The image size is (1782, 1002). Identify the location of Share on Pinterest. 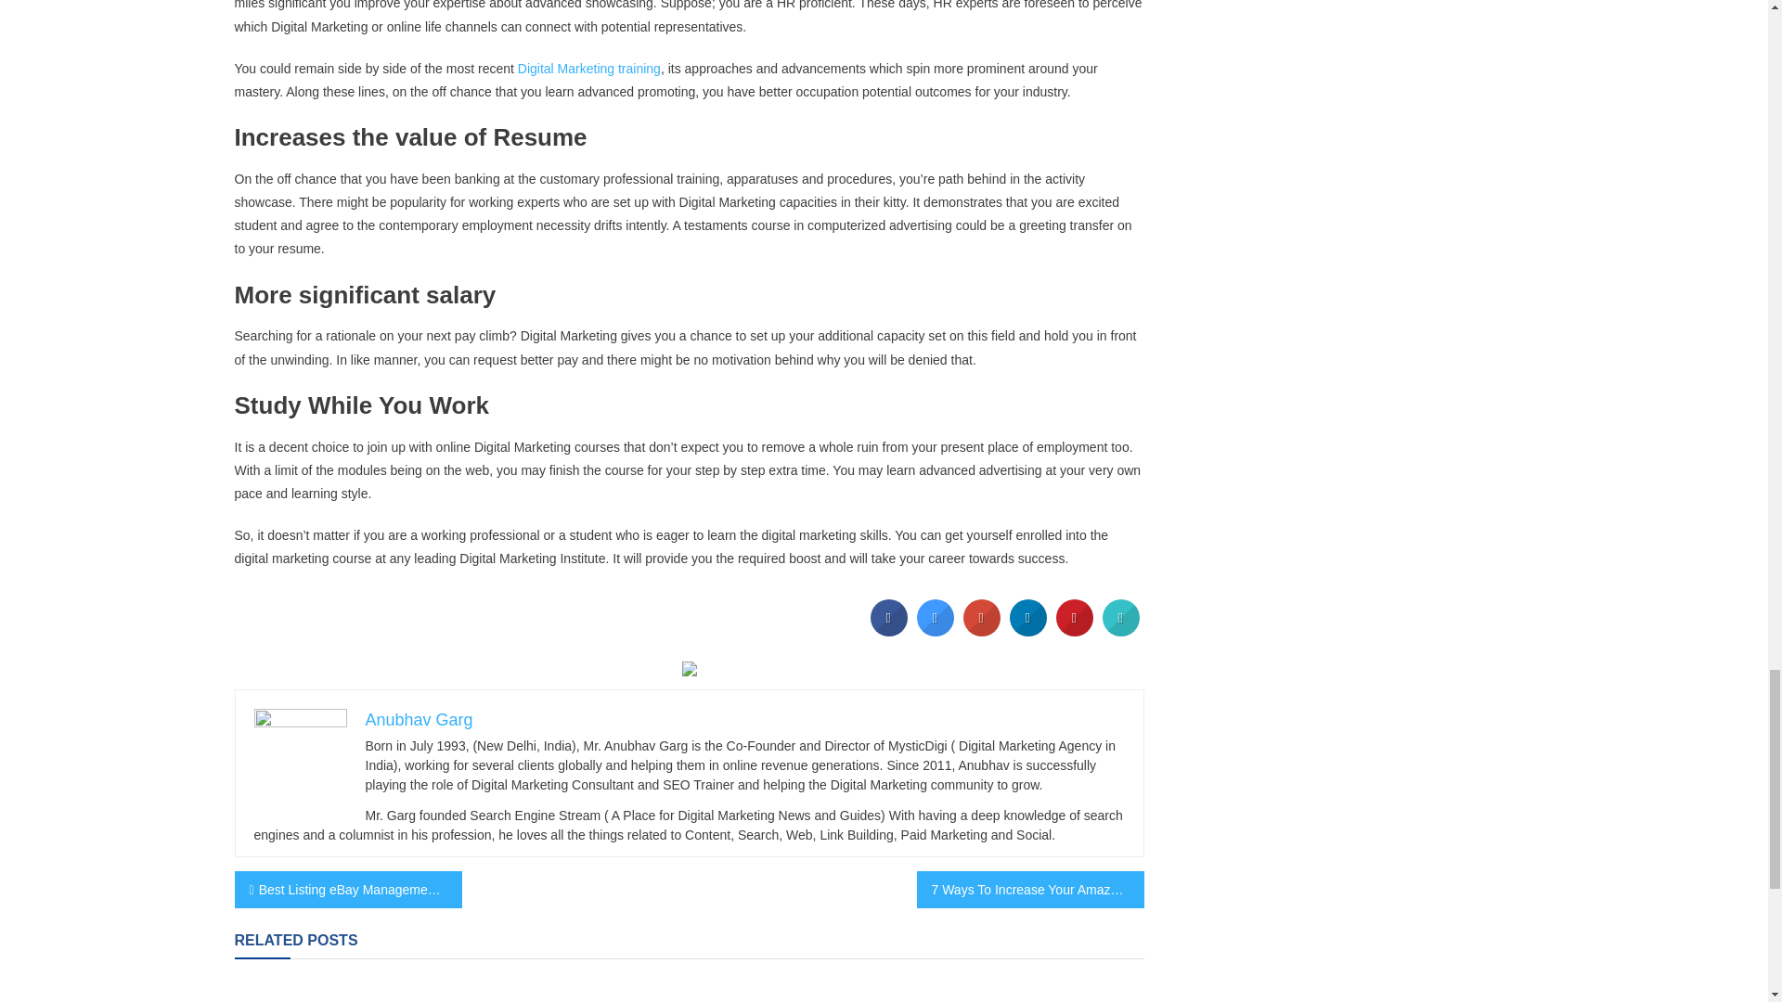
(1075, 631).